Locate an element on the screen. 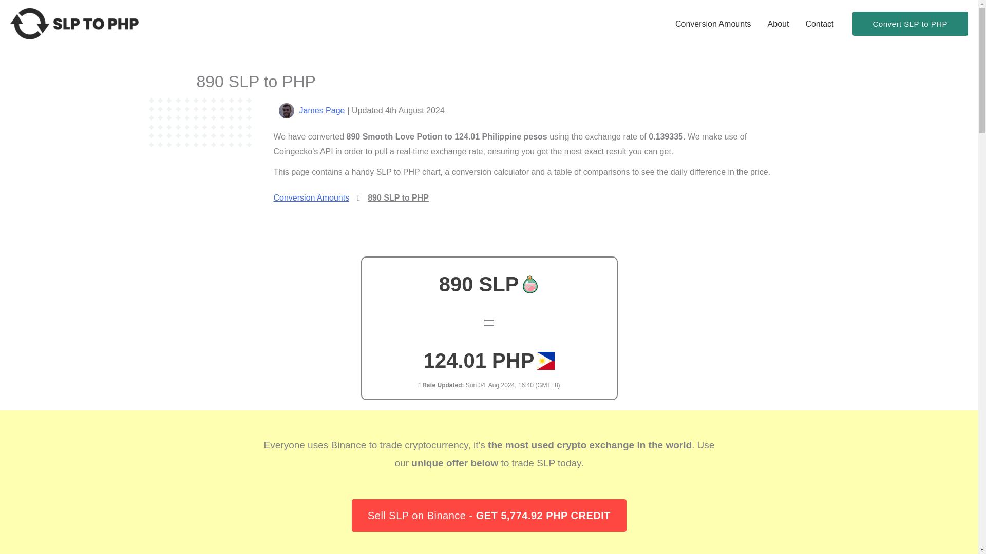 The height and width of the screenshot is (554, 986). slp-icon is located at coordinates (530, 284).